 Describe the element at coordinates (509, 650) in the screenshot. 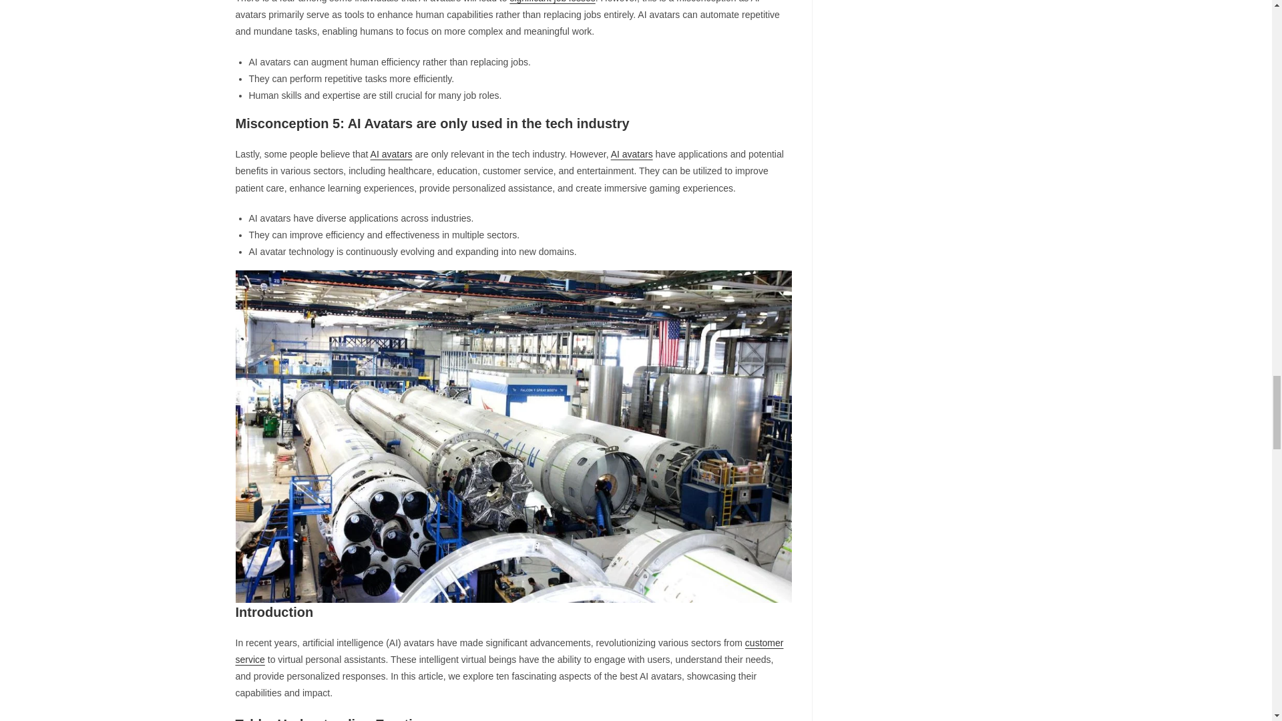

I see `customer service` at that location.